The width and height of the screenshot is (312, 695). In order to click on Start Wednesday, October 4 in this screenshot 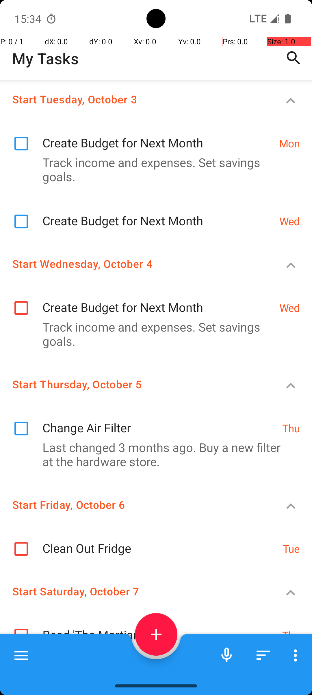, I will do `click(135, 264)`.